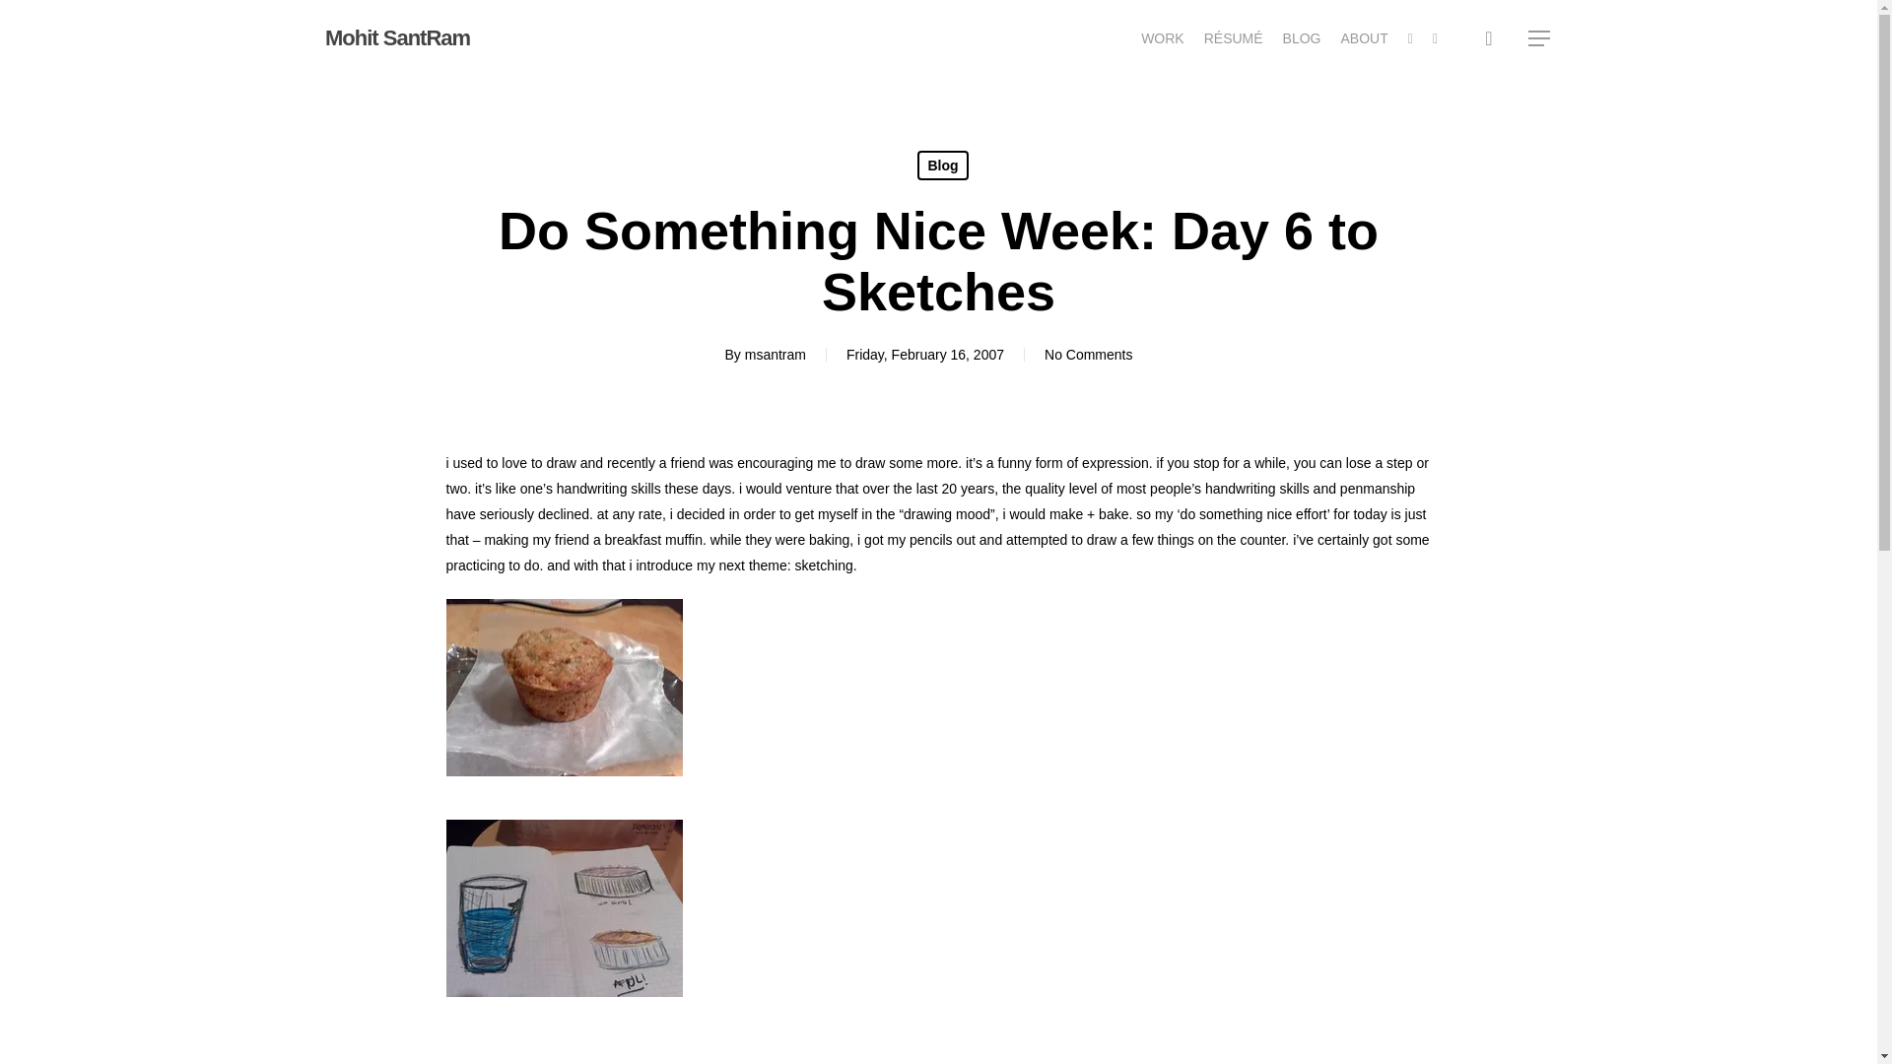  What do you see at coordinates (1088, 355) in the screenshot?
I see `No Comments` at bounding box center [1088, 355].